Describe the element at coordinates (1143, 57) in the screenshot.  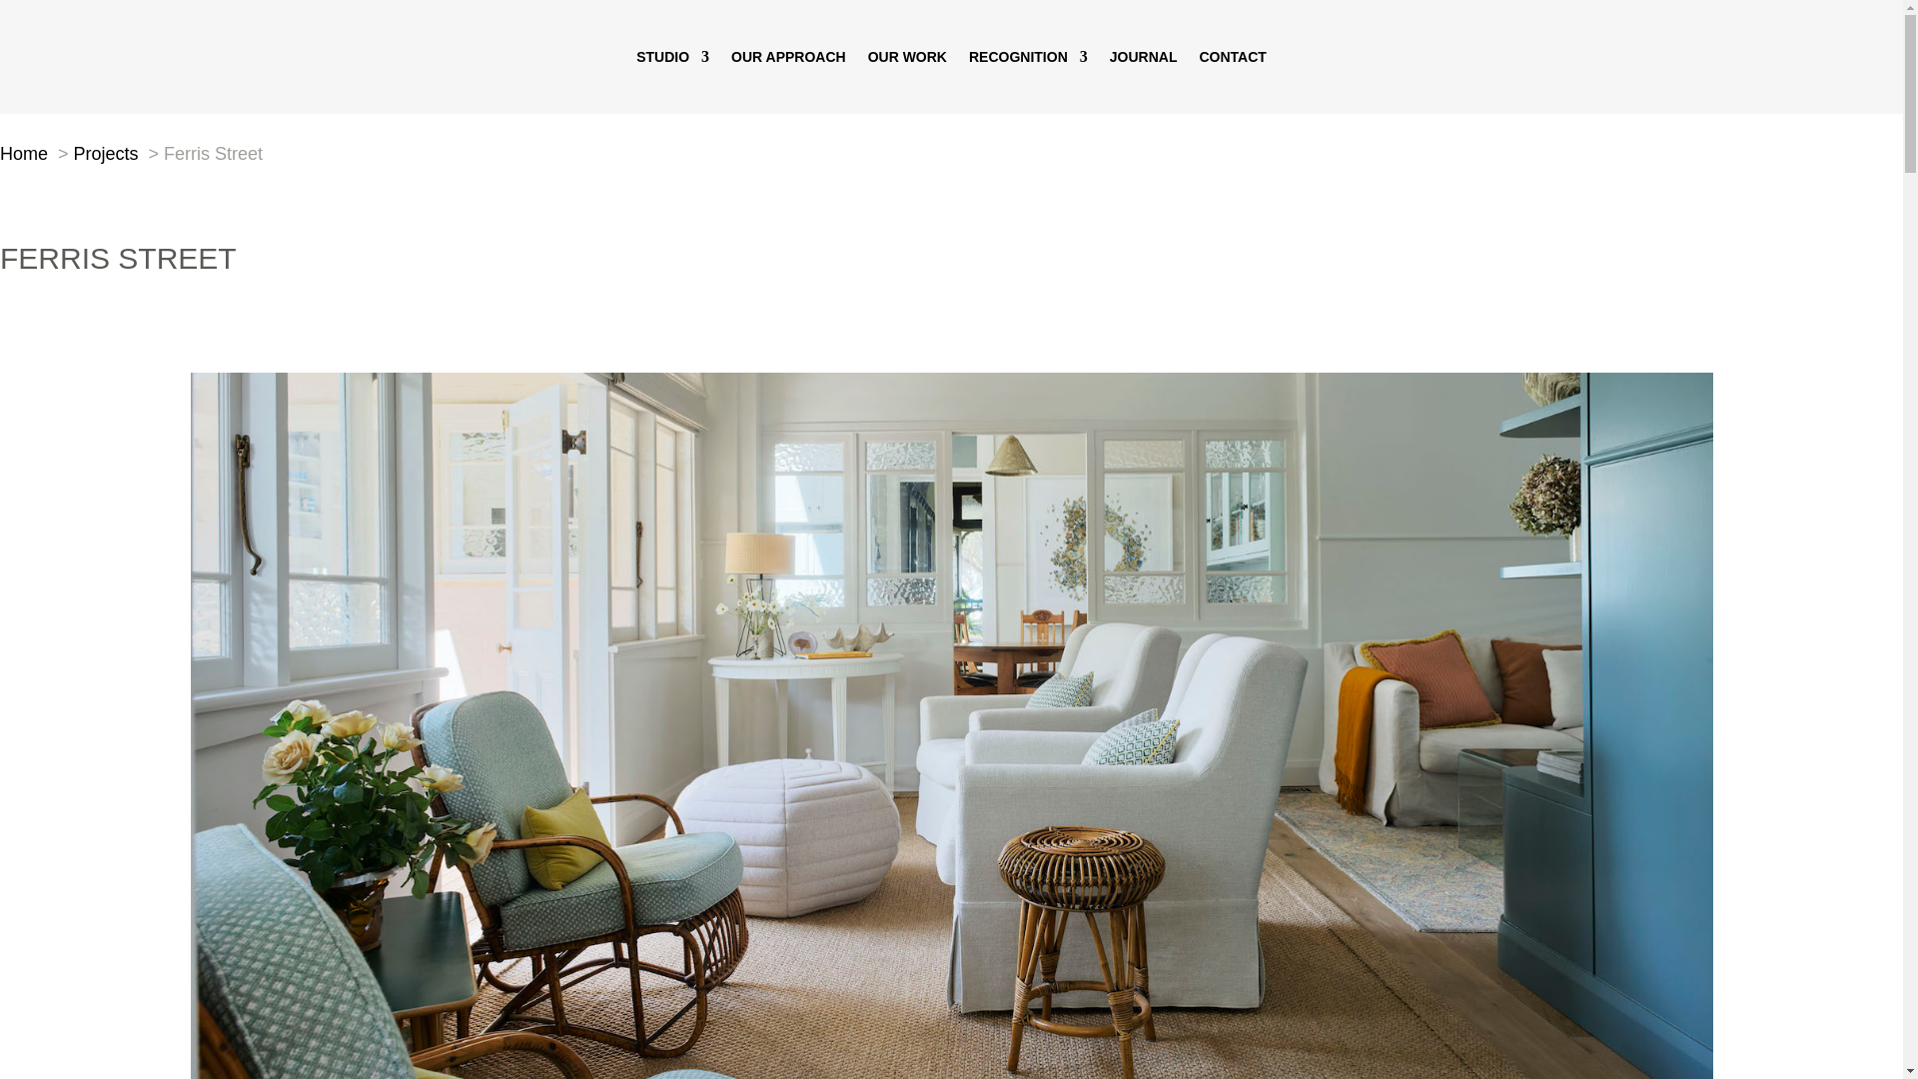
I see `JOURNAL` at that location.